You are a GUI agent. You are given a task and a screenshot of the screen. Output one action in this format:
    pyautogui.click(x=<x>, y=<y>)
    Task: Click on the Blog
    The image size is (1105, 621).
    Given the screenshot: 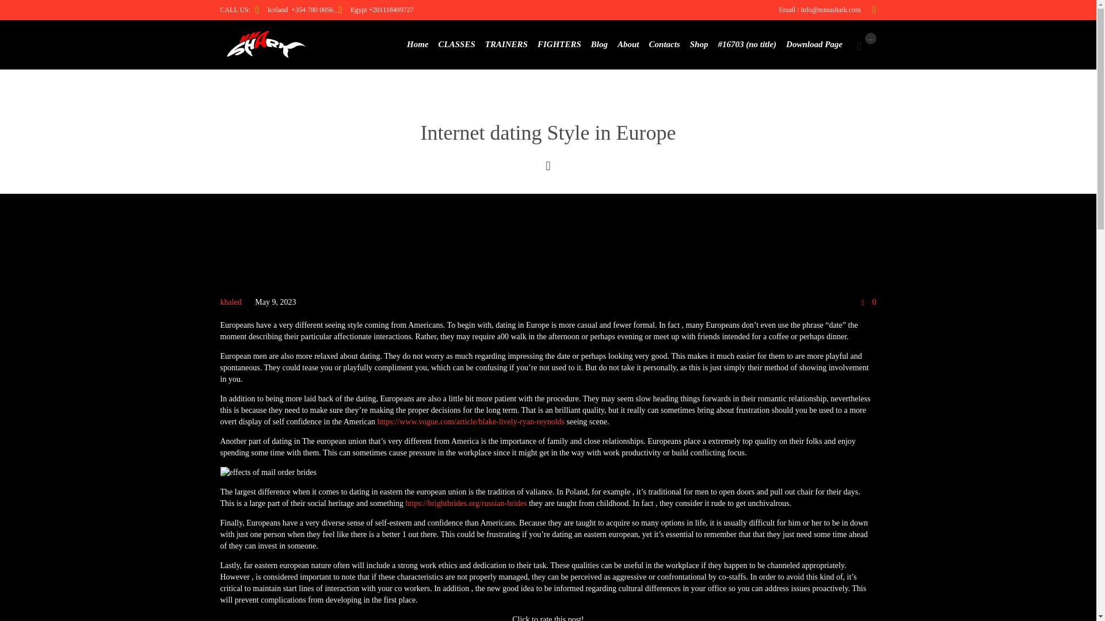 What is the action you would take?
    pyautogui.click(x=599, y=44)
    